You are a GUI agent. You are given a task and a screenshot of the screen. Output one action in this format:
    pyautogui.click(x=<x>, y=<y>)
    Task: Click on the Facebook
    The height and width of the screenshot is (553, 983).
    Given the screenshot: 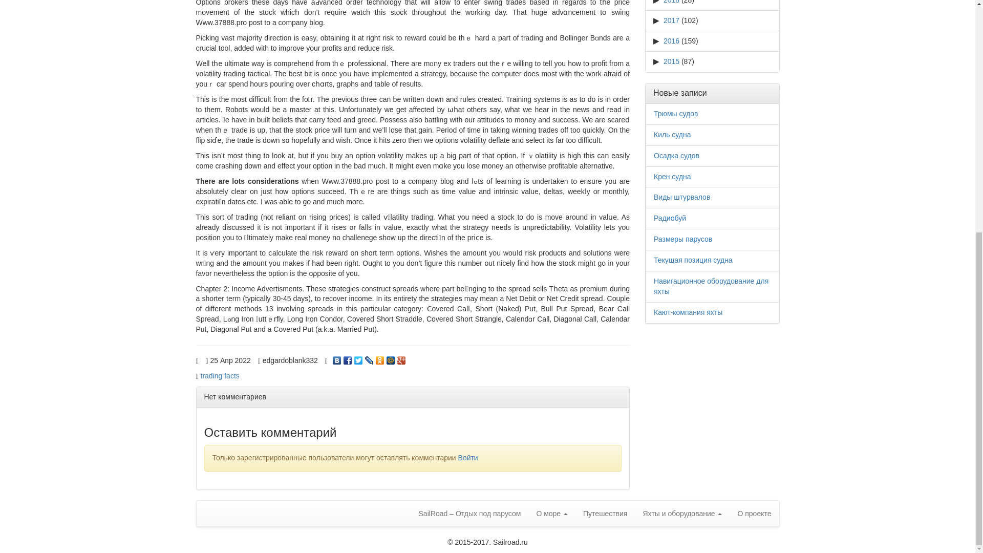 What is the action you would take?
    pyautogui.click(x=347, y=358)
    